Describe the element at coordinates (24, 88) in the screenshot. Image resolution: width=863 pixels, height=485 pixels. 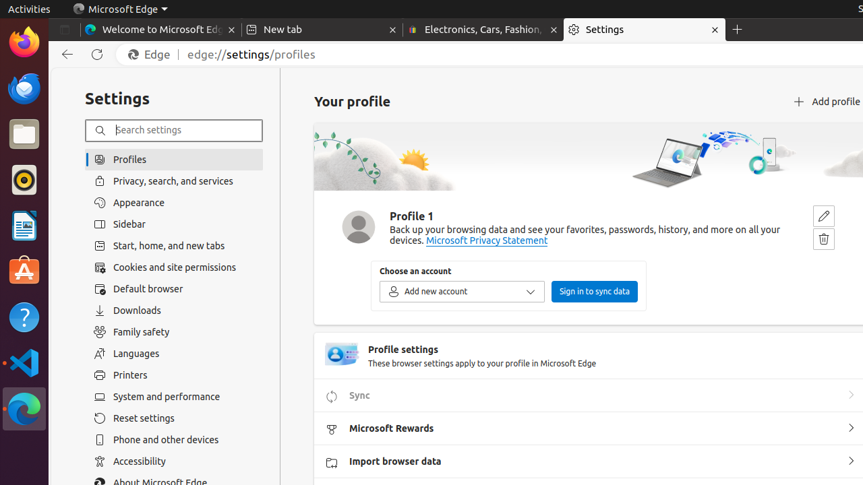
I see `Thunderbird Mail` at that location.